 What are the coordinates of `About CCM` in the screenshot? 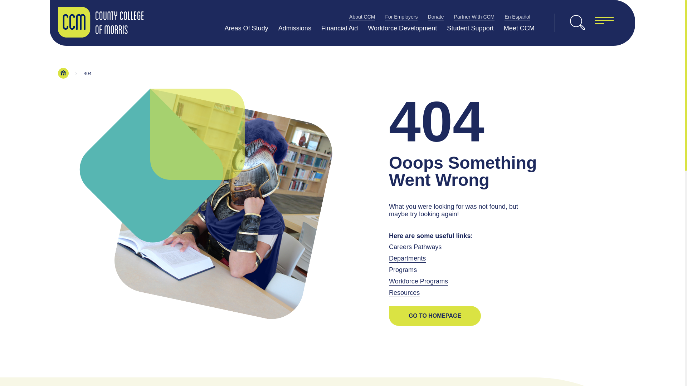 It's located at (362, 16).